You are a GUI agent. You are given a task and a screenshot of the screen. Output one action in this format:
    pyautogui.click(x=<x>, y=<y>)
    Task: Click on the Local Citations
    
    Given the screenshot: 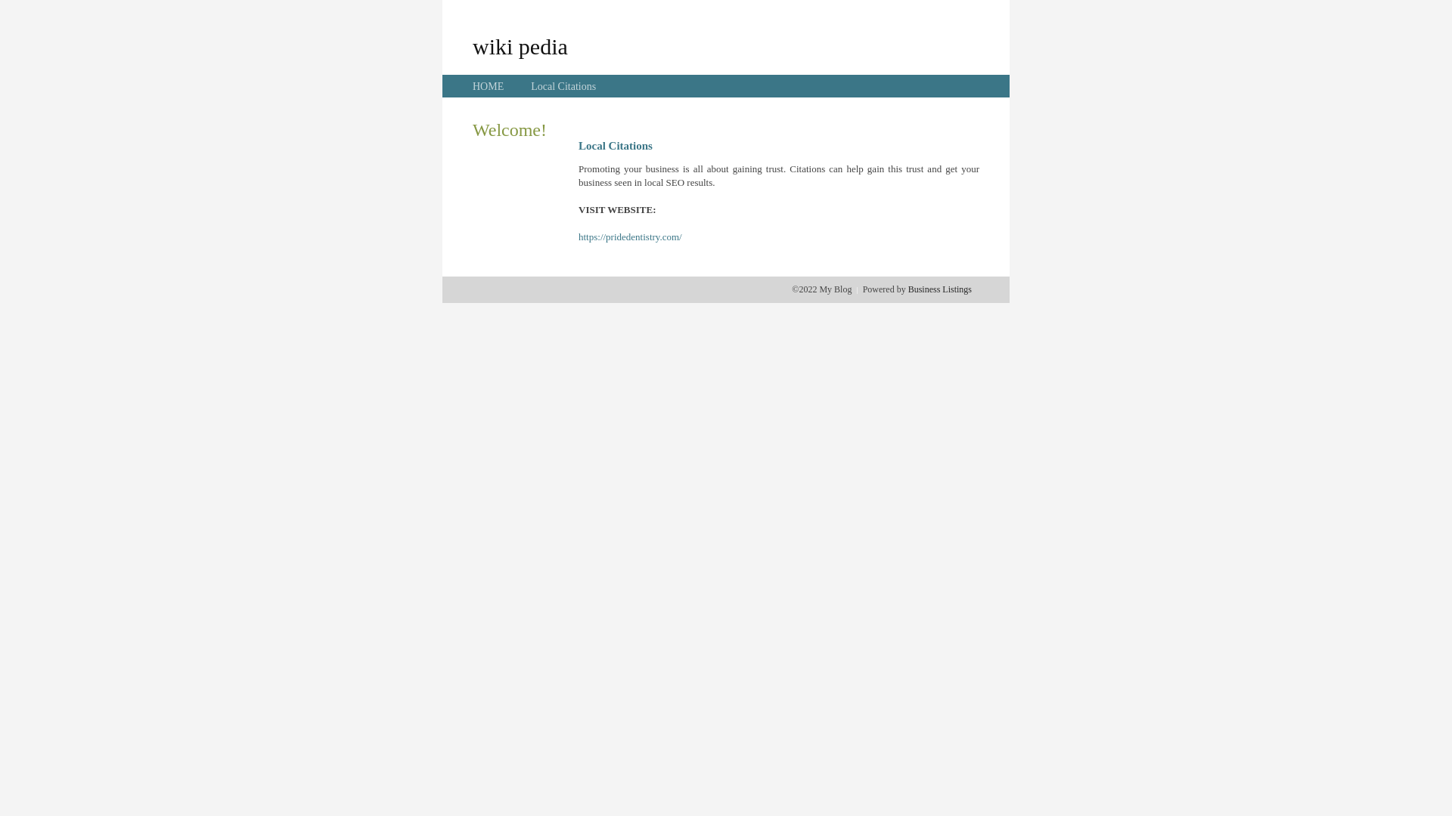 What is the action you would take?
    pyautogui.click(x=563, y=86)
    